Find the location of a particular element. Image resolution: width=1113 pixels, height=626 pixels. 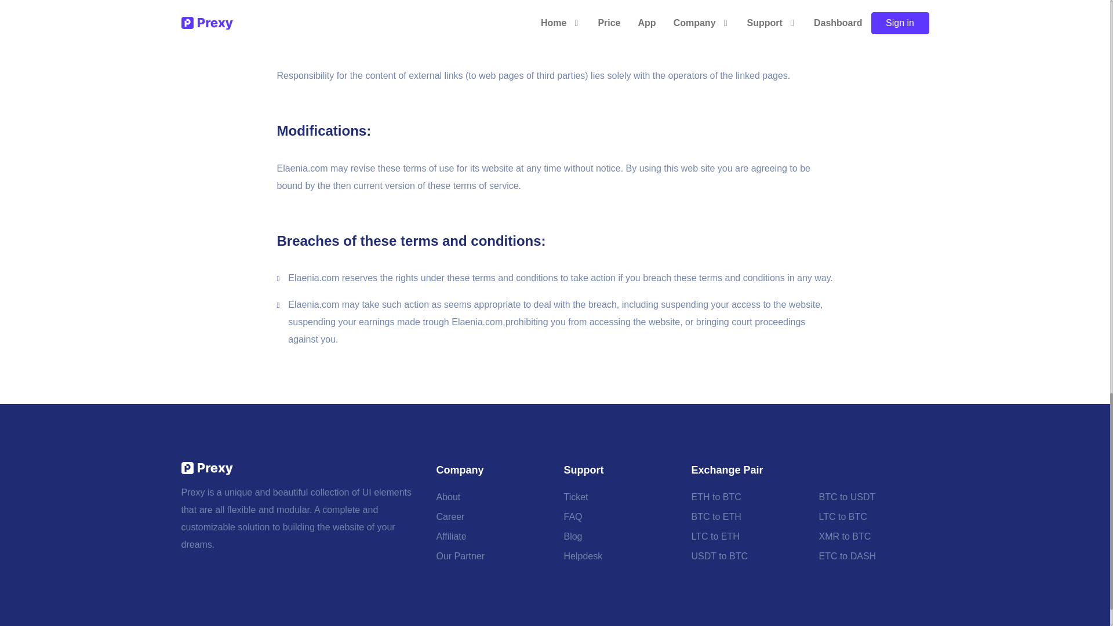

Affiliate is located at coordinates (451, 537).